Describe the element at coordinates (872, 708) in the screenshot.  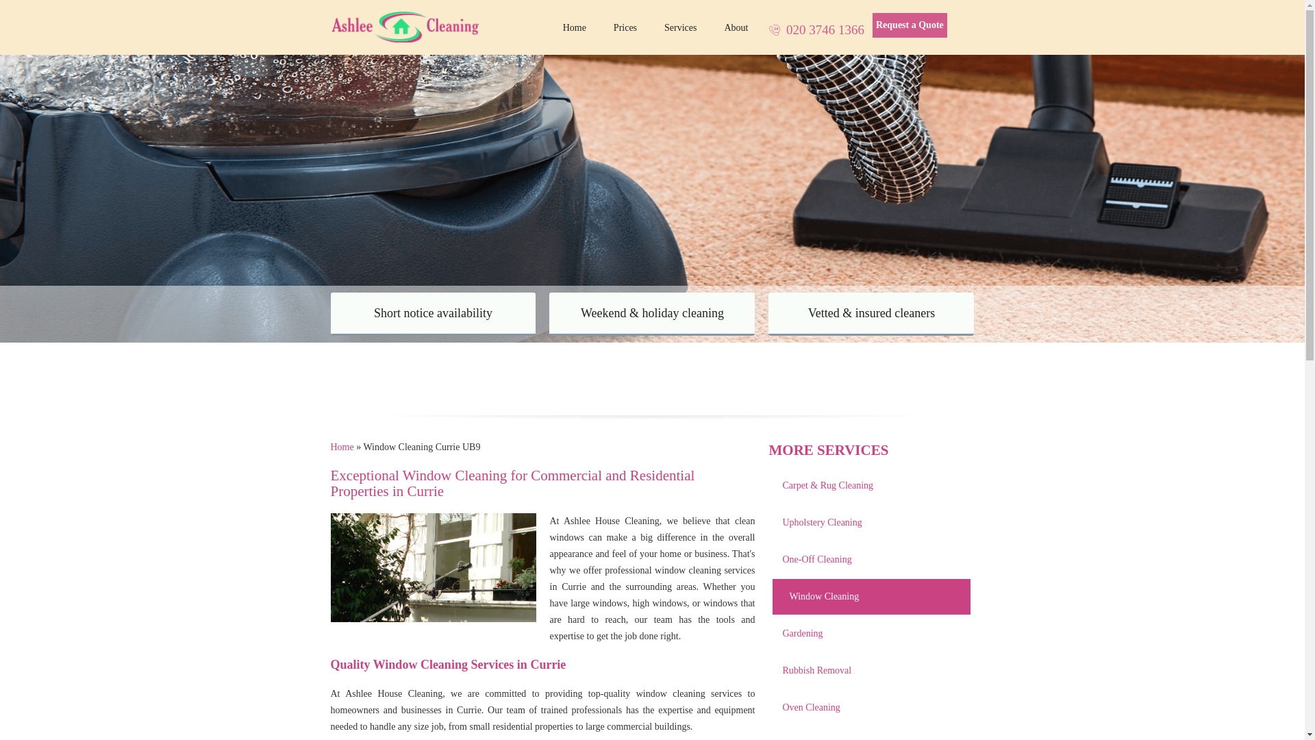
I see `Oven Cleaning` at that location.